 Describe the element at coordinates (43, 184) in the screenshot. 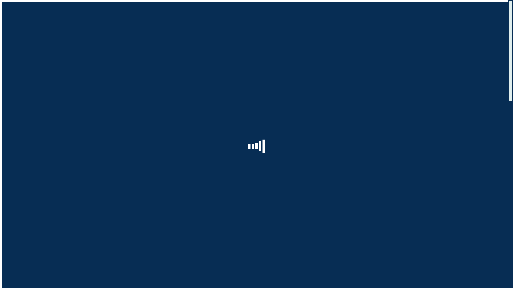

I see `Heel Pain` at that location.